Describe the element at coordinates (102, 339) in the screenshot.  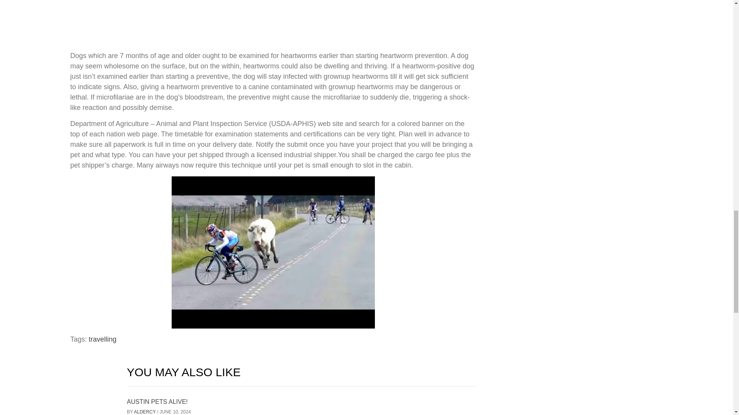
I see `travelling` at that location.